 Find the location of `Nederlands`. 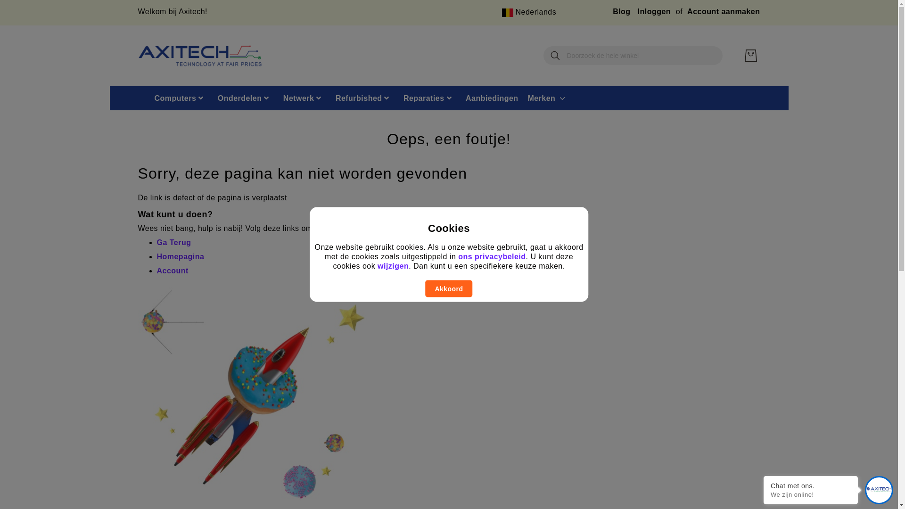

Nederlands is located at coordinates (508, 12).